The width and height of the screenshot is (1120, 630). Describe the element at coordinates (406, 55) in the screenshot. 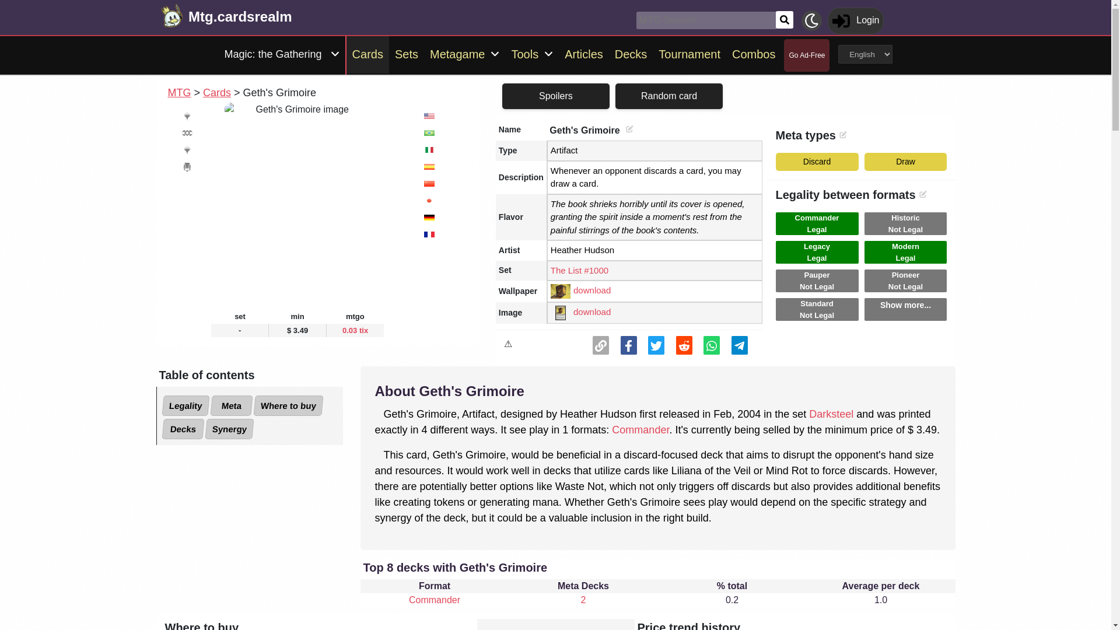

I see `Sets` at that location.